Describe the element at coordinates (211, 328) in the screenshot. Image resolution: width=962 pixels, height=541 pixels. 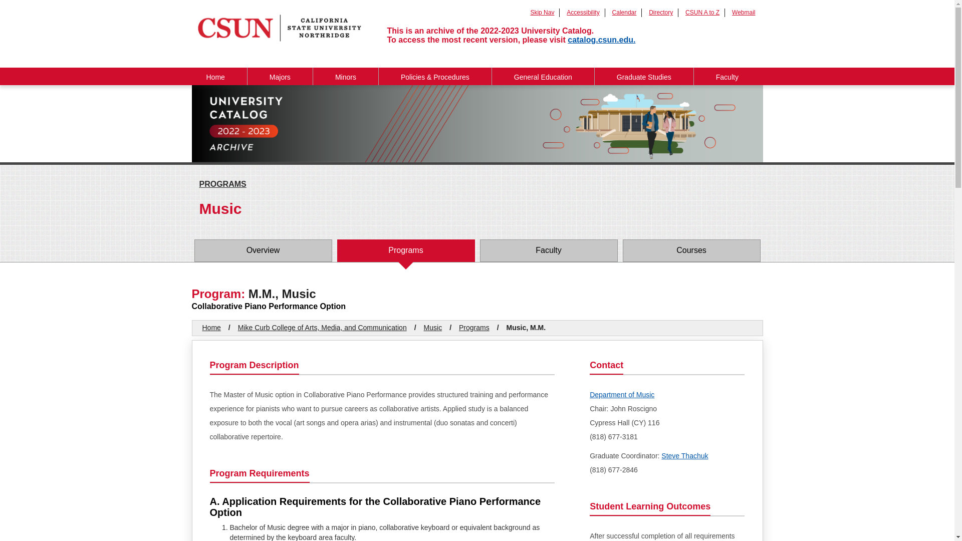
I see `Home` at that location.